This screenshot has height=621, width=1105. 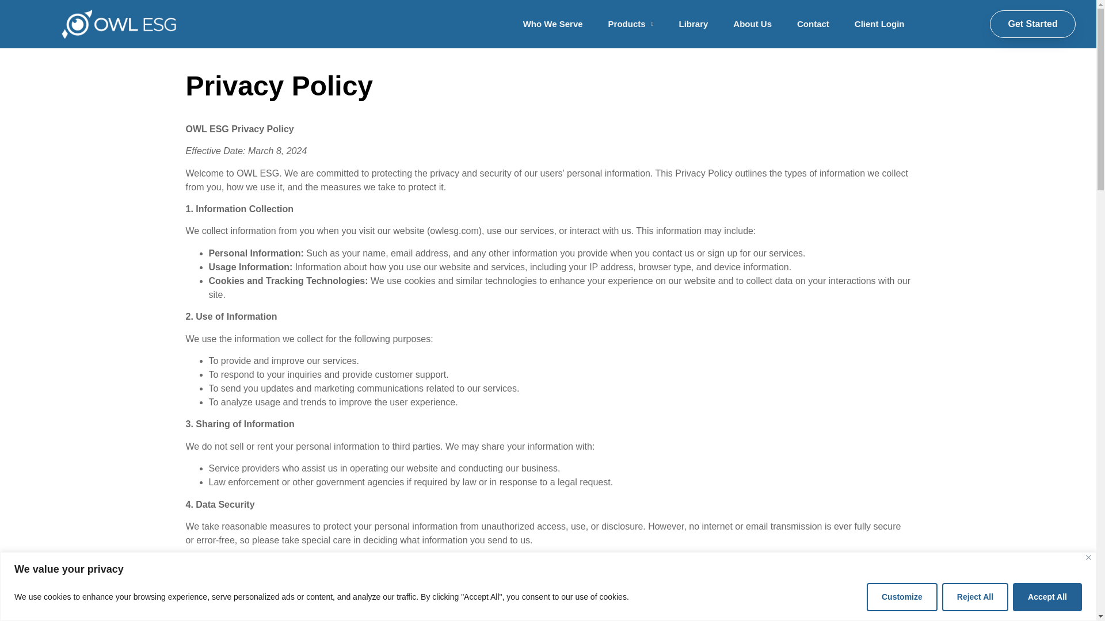 I want to click on Accept All, so click(x=1047, y=597).